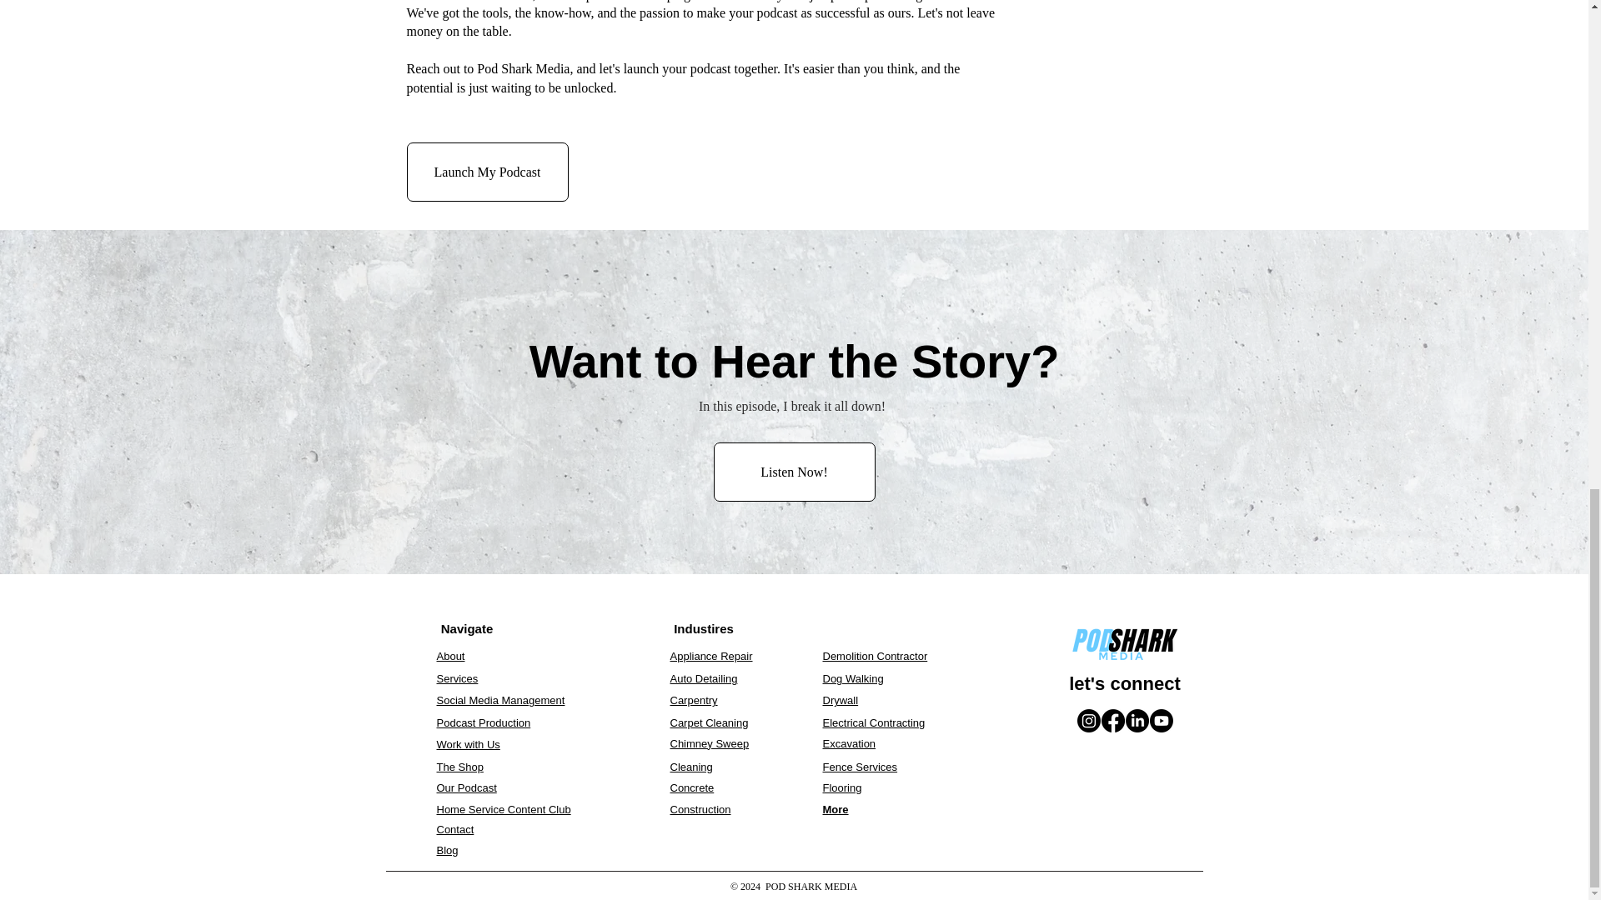 The width and height of the screenshot is (1601, 900). What do you see at coordinates (458, 678) in the screenshot?
I see `Services` at bounding box center [458, 678].